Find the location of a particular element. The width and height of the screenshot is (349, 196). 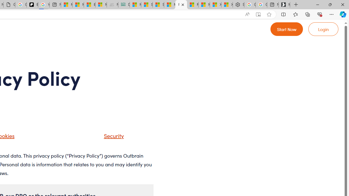

Stocks - MSN is located at coordinates (158, 5).